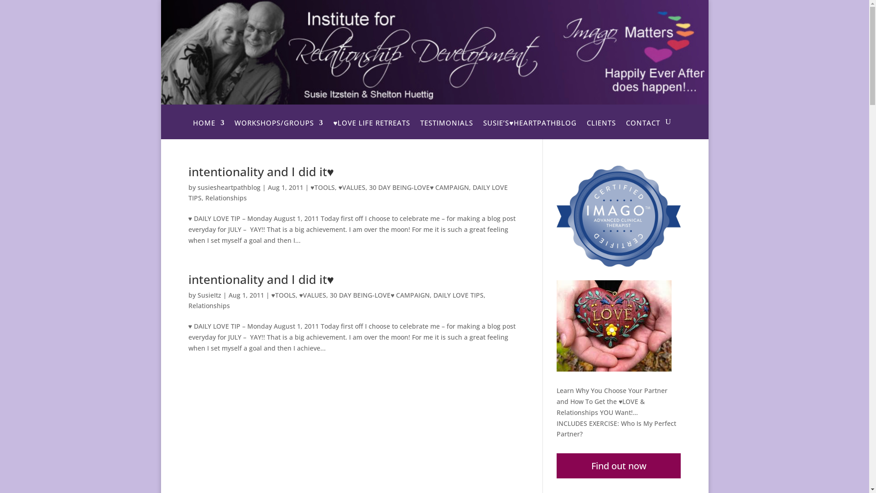 This screenshot has width=876, height=493. Describe the element at coordinates (209, 306) in the screenshot. I see `Relationships` at that location.